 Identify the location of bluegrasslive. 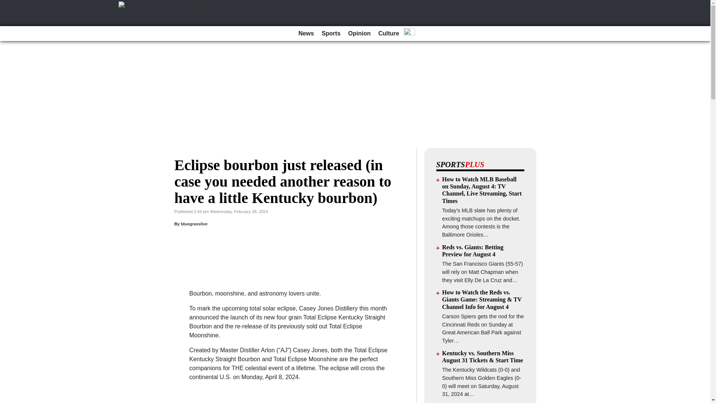
(194, 224).